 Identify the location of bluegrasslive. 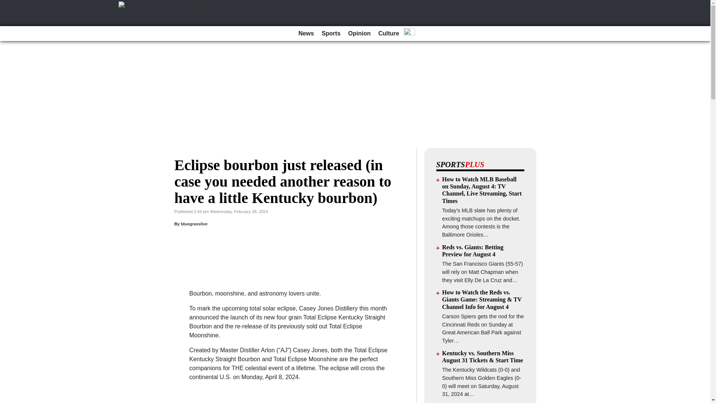
(194, 224).